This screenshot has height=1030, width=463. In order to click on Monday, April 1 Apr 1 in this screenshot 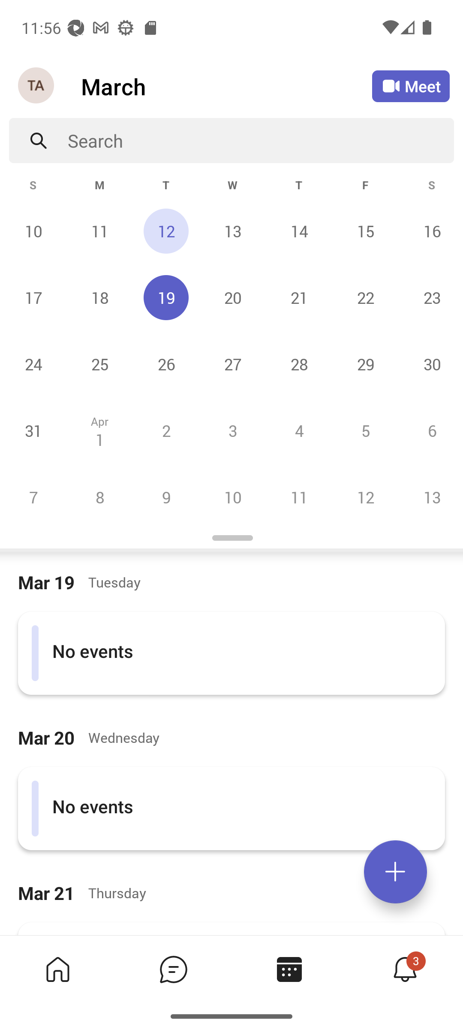, I will do `click(99, 430)`.